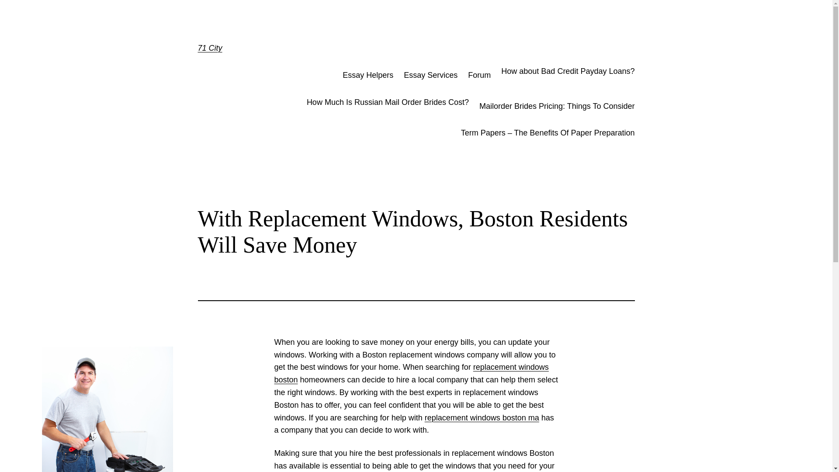 This screenshot has width=839, height=472. I want to click on Essay Services, so click(430, 75).